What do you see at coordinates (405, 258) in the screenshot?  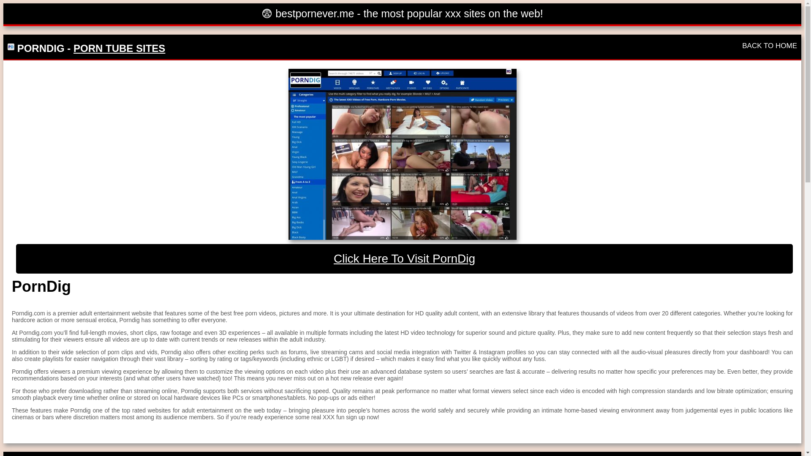 I see `Click Here To Visit PornDig` at bounding box center [405, 258].